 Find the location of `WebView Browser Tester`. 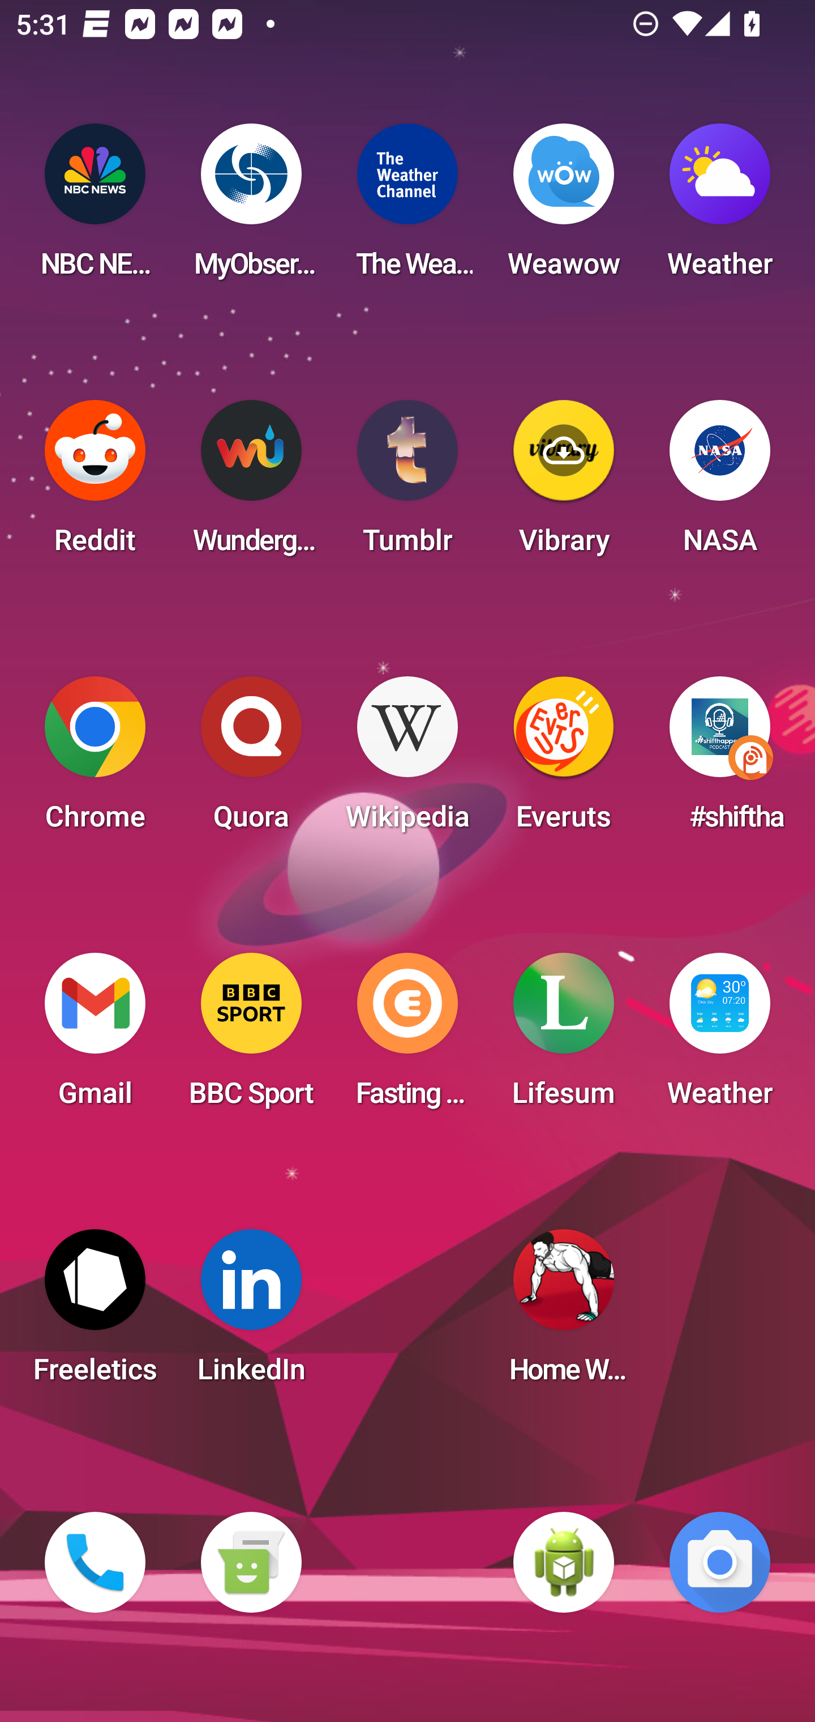

WebView Browser Tester is located at coordinates (564, 1562).